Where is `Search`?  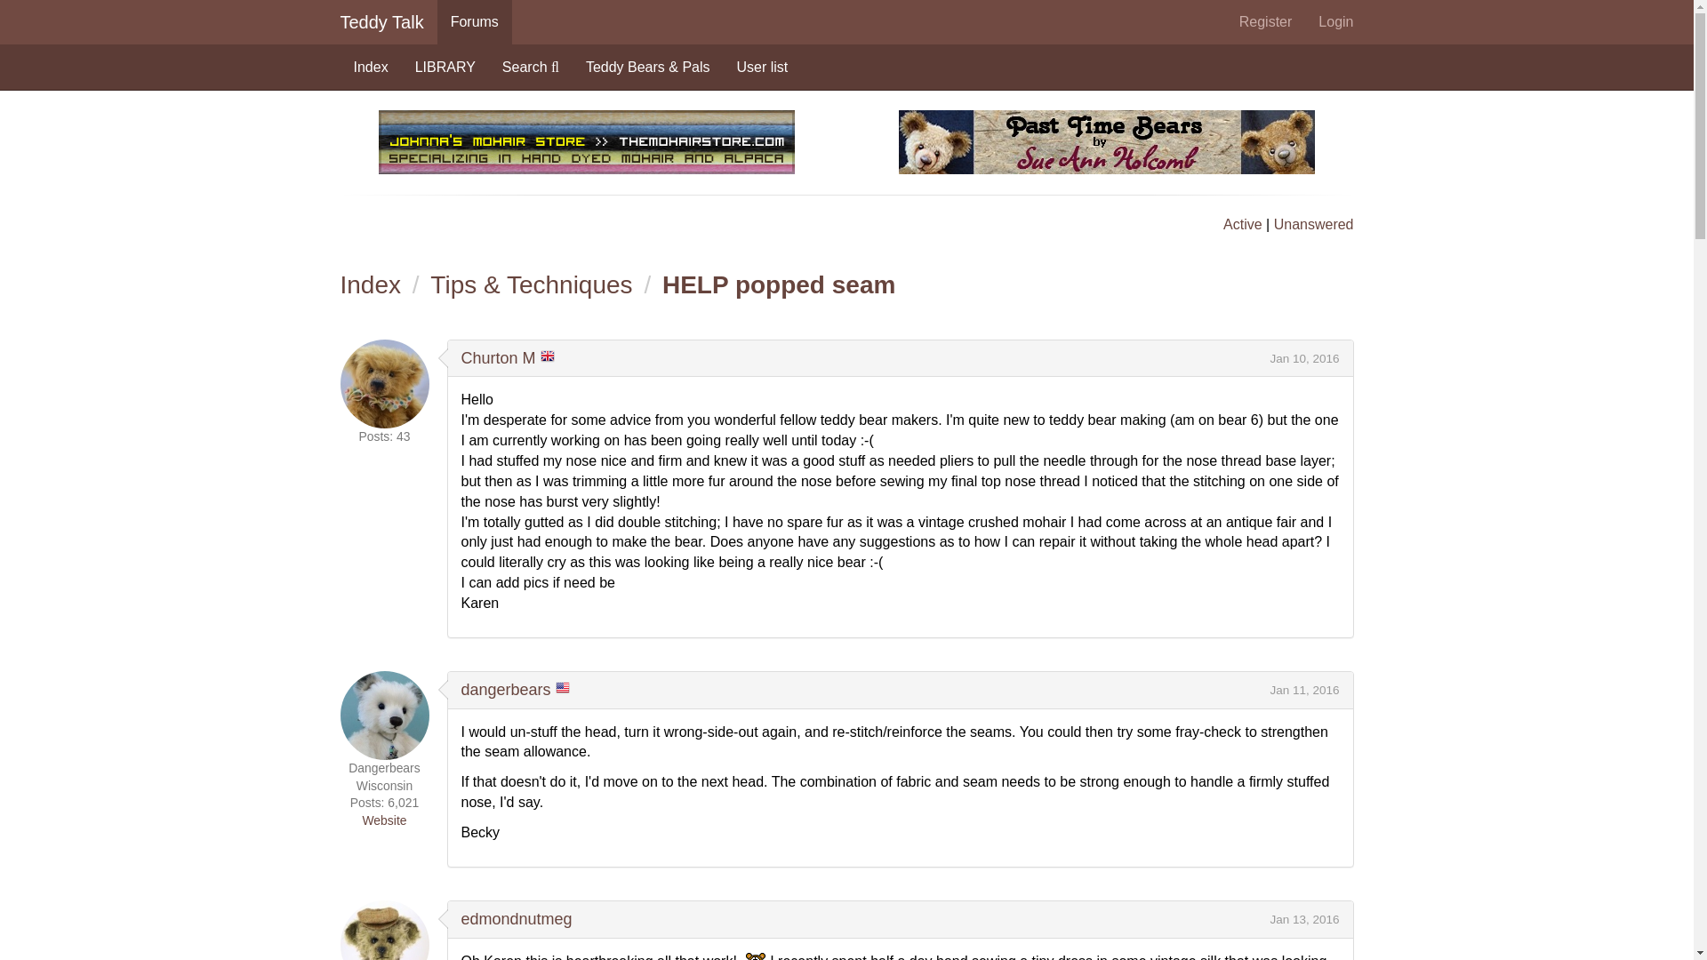 Search is located at coordinates (530, 68).